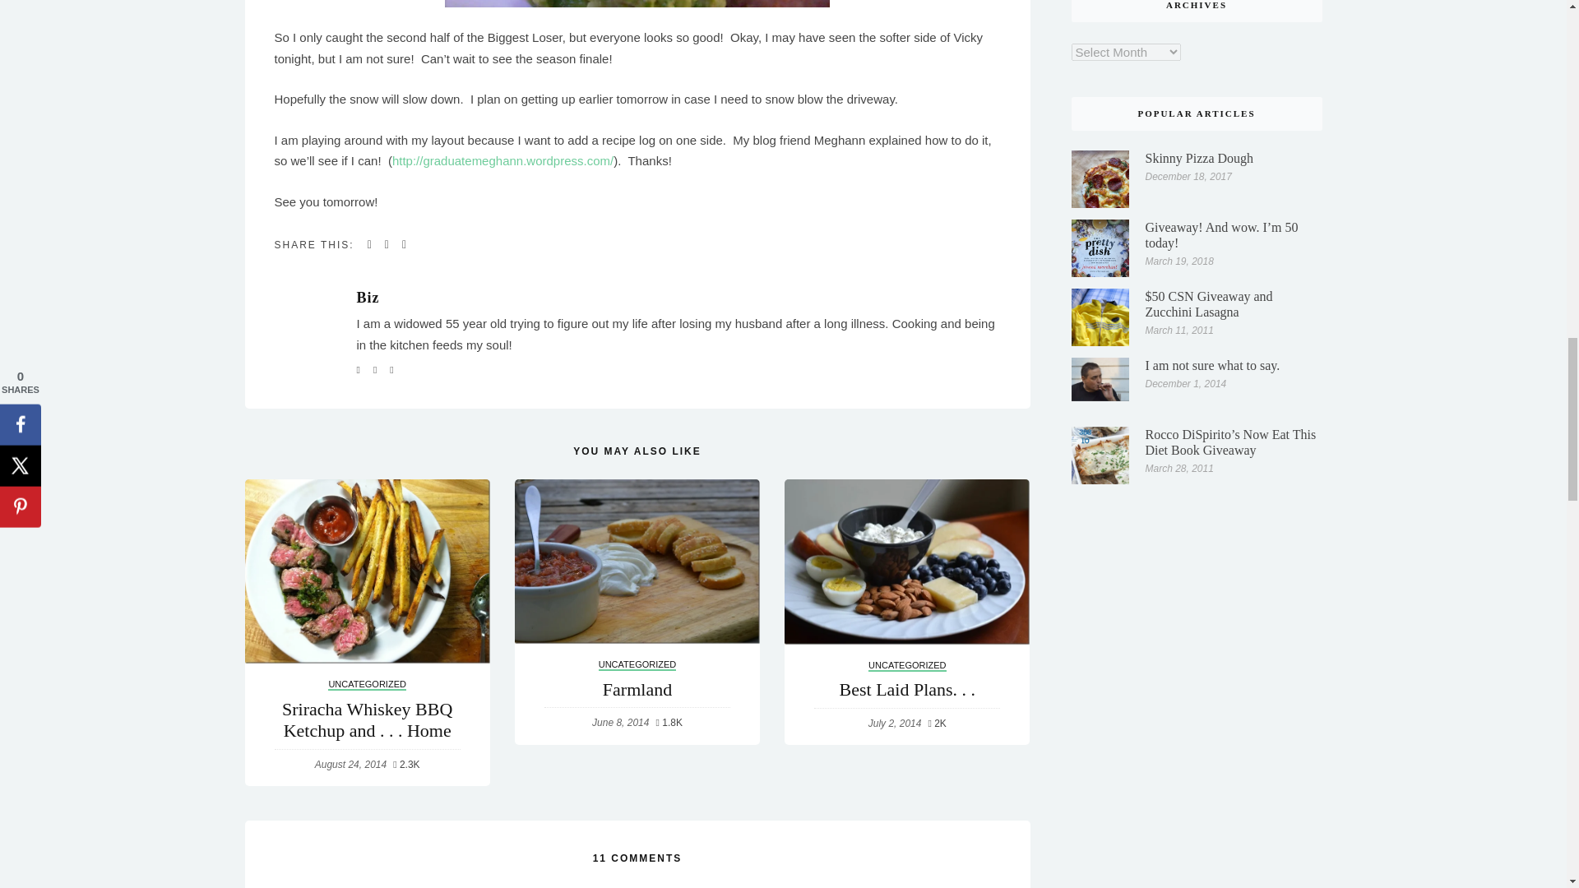 The width and height of the screenshot is (1579, 888). Describe the element at coordinates (367, 491) in the screenshot. I see `Are Christmas Cards A Thing of the Past?` at that location.